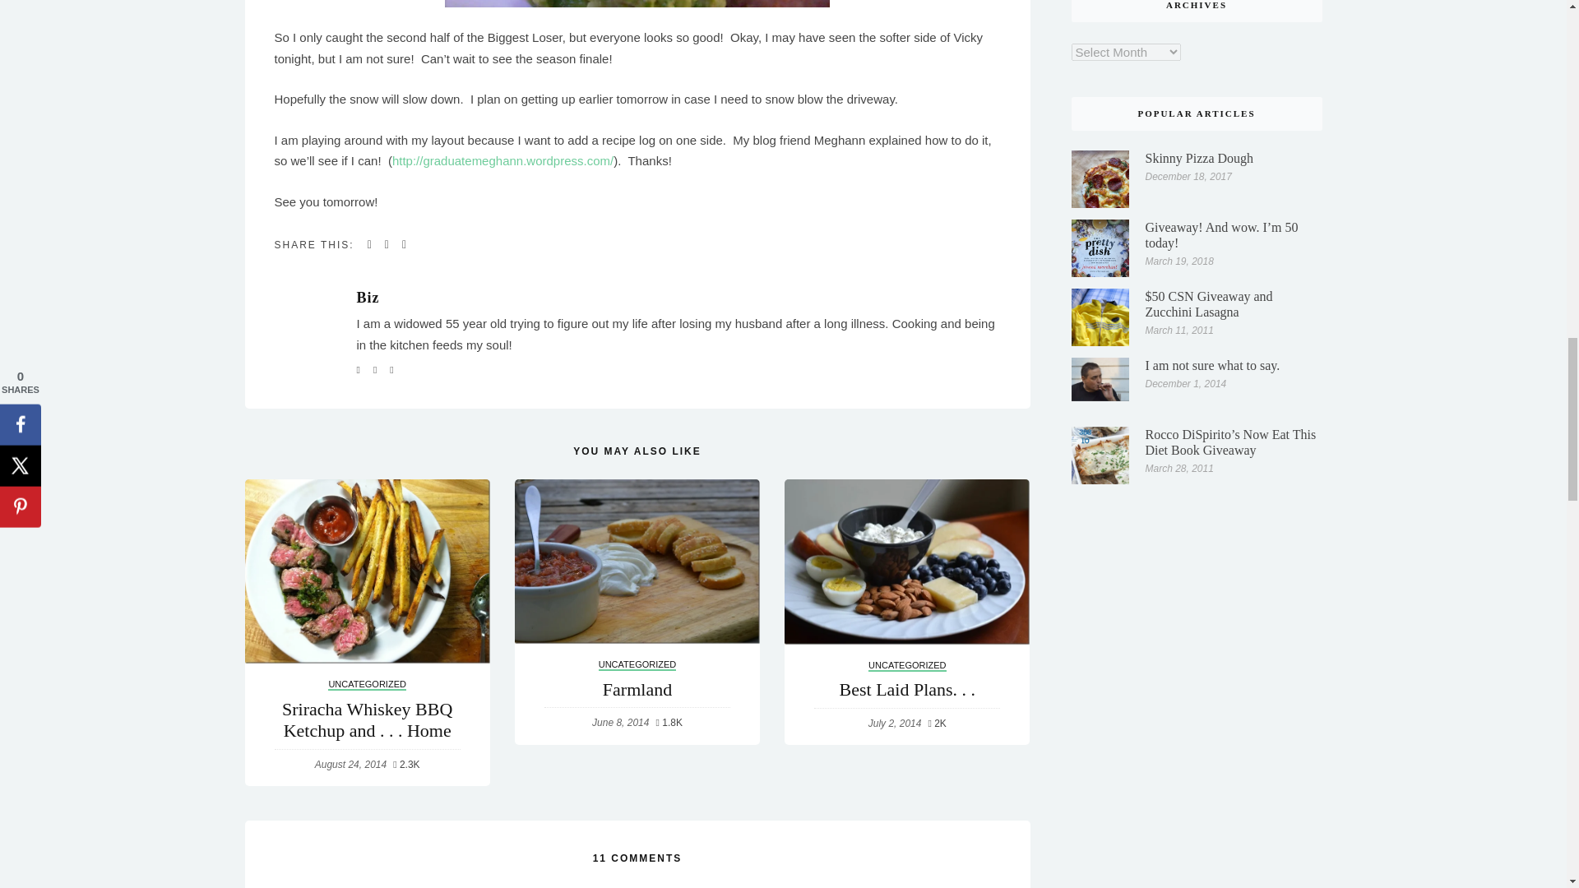 The width and height of the screenshot is (1579, 888). Describe the element at coordinates (367, 491) in the screenshot. I see `Are Christmas Cards A Thing of the Past?` at that location.